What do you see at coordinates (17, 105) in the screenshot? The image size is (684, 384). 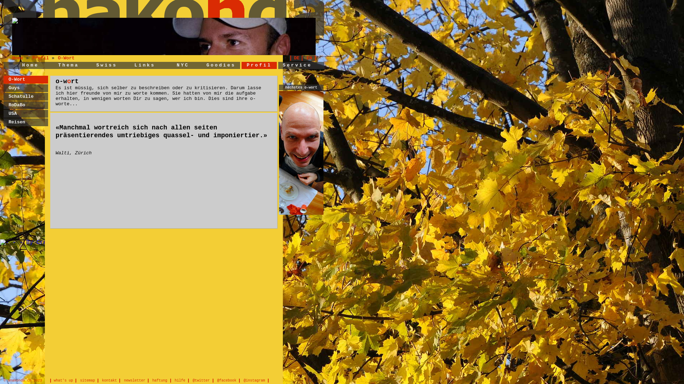 I see `RoDaBo` at bounding box center [17, 105].